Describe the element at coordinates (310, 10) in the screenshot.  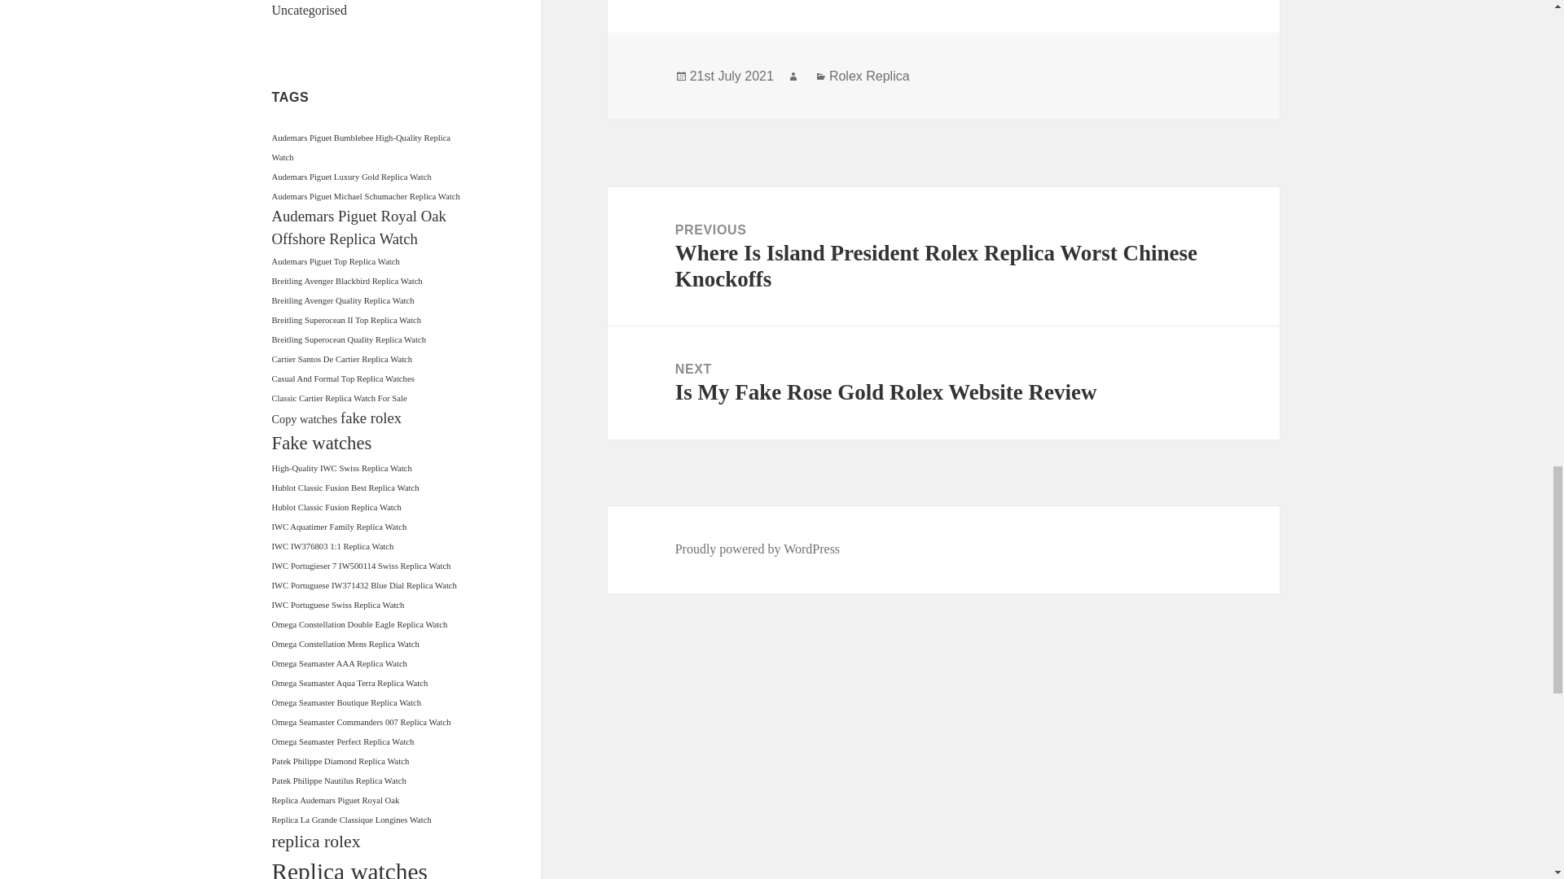
I see `Uncategorised` at that location.